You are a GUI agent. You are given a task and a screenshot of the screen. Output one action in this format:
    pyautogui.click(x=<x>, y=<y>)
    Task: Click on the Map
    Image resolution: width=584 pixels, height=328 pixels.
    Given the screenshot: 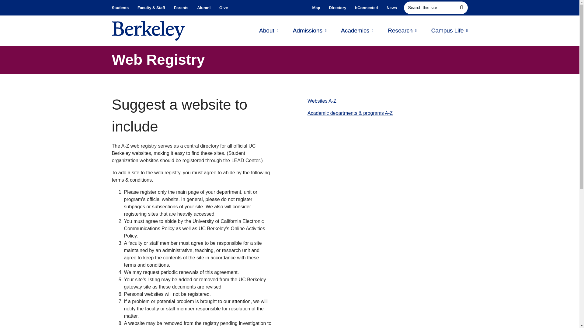 What is the action you would take?
    pyautogui.click(x=316, y=8)
    